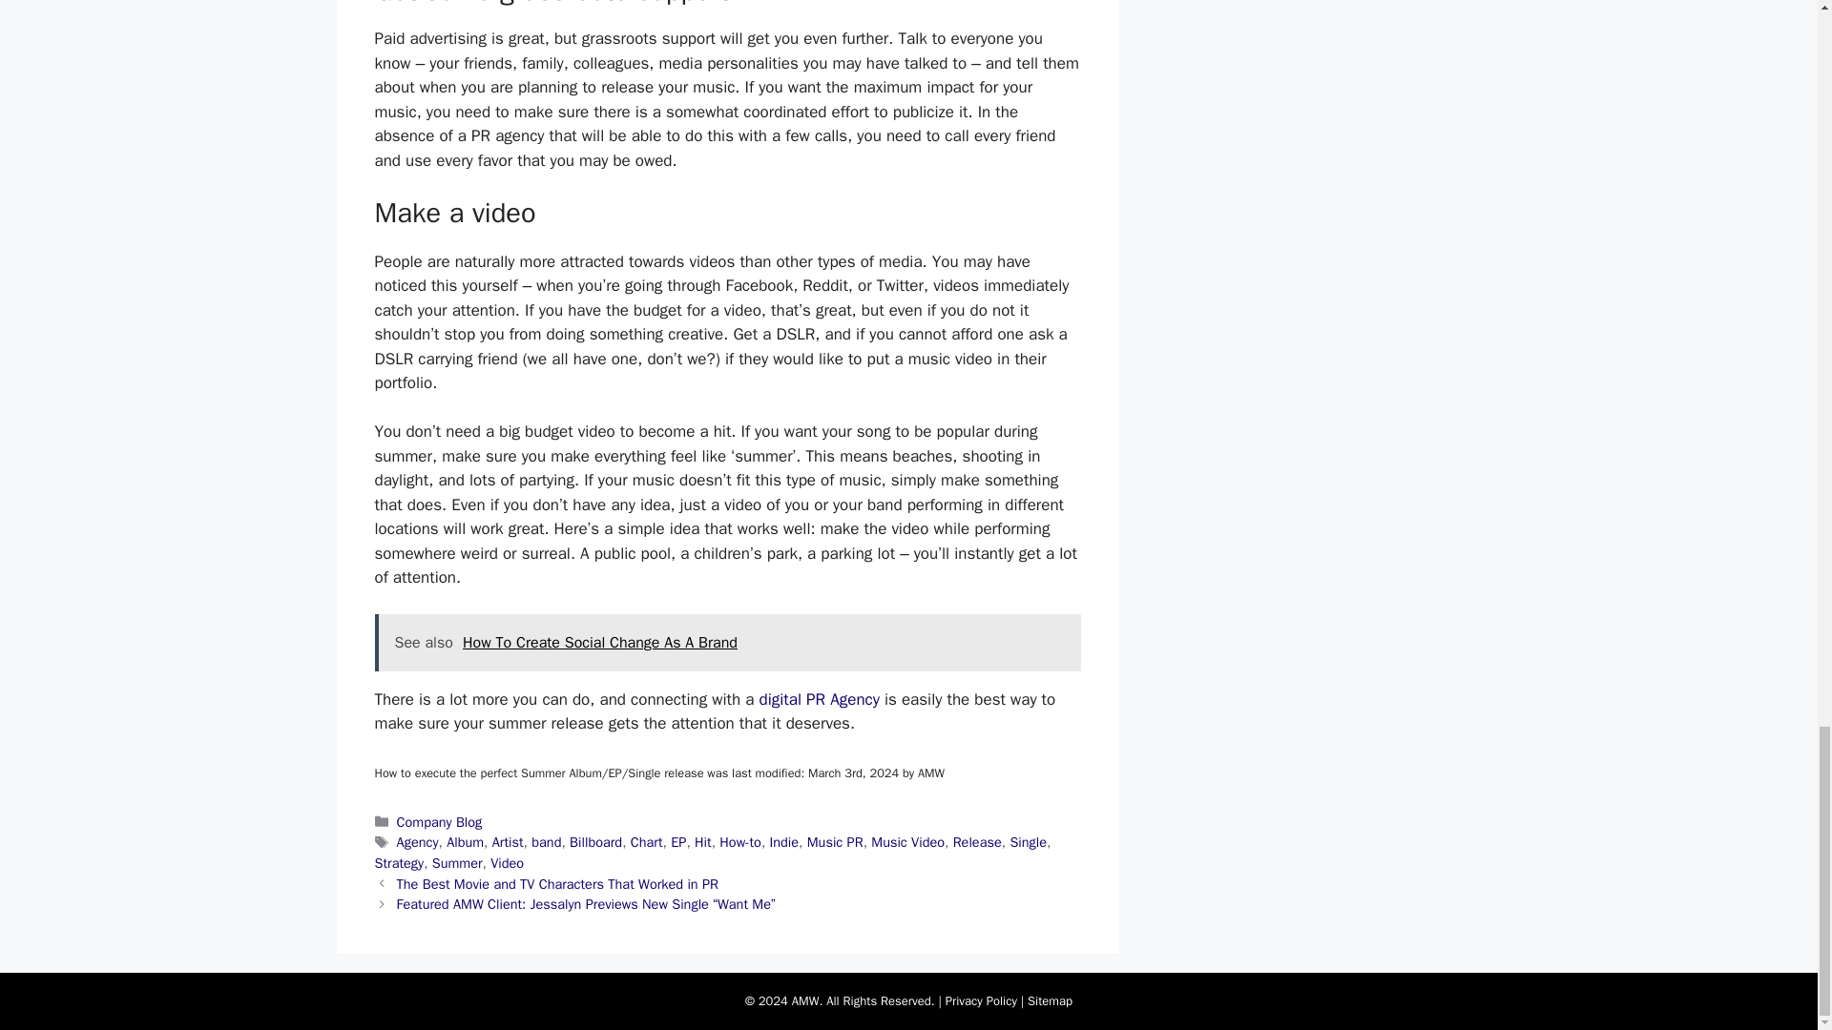 The image size is (1832, 1030). I want to click on Album, so click(465, 841).